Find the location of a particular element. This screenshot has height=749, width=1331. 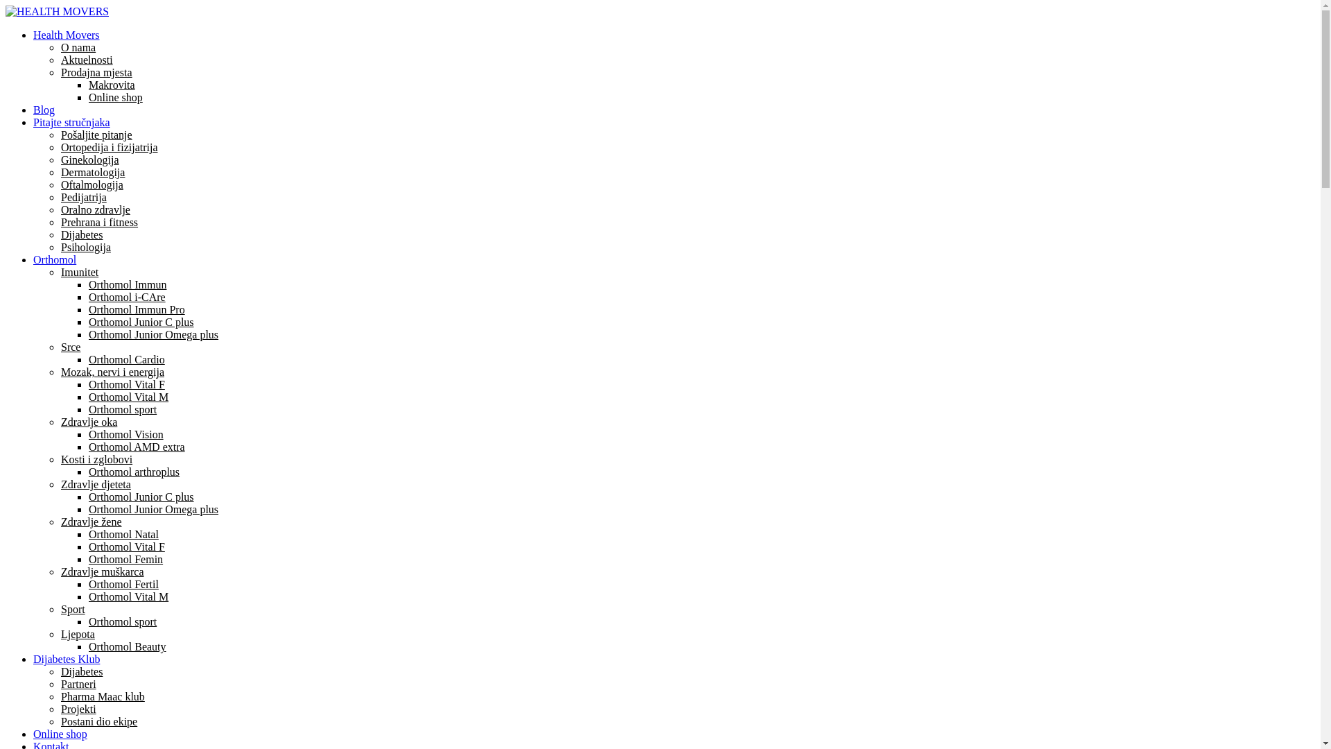

Ljepota is located at coordinates (78, 634).